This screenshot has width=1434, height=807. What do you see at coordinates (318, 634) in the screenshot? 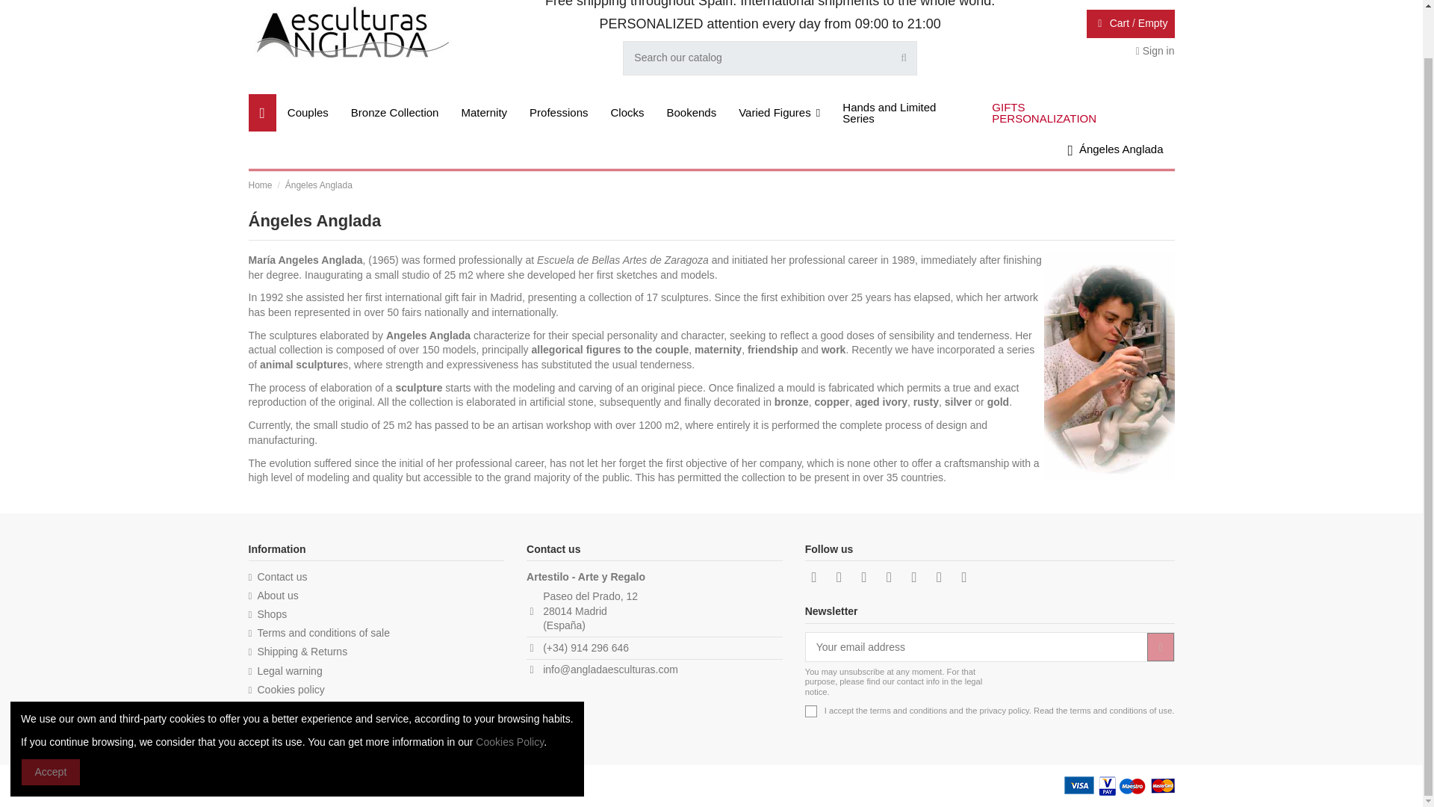
I see `Our terms and conditions of sale of Anglada Sculptures` at bounding box center [318, 634].